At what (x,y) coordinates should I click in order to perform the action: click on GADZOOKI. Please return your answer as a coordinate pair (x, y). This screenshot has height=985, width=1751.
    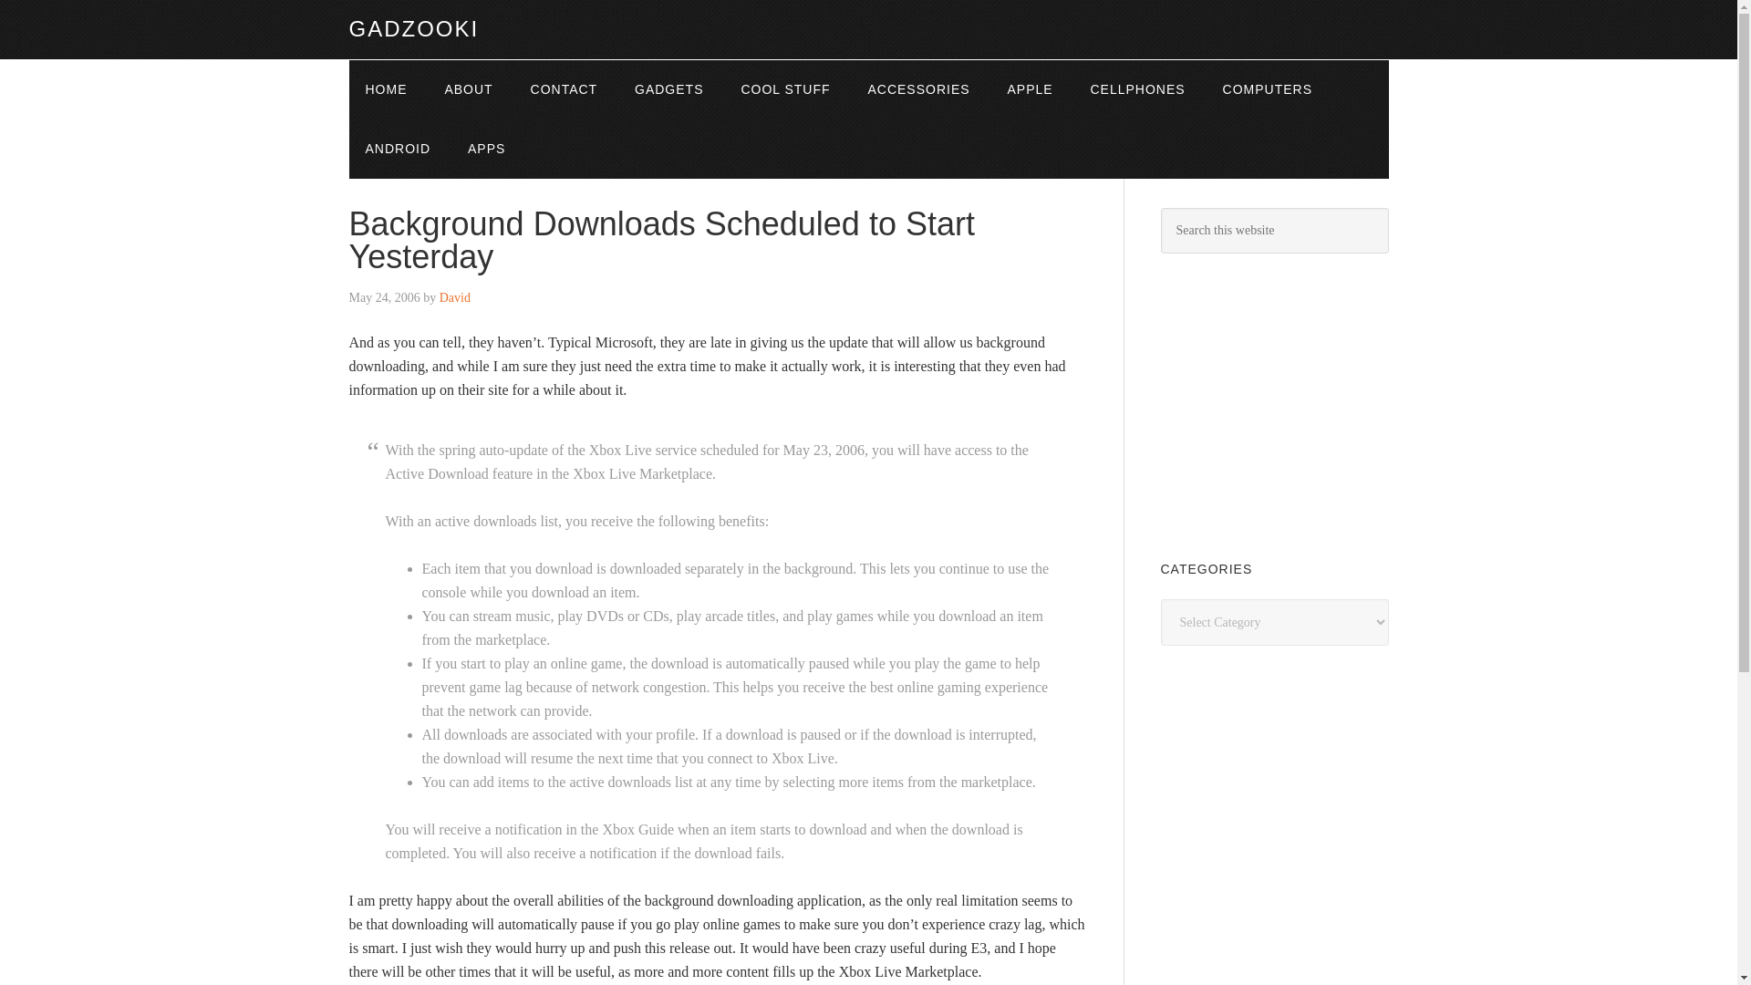
    Looking at the image, I should click on (413, 29).